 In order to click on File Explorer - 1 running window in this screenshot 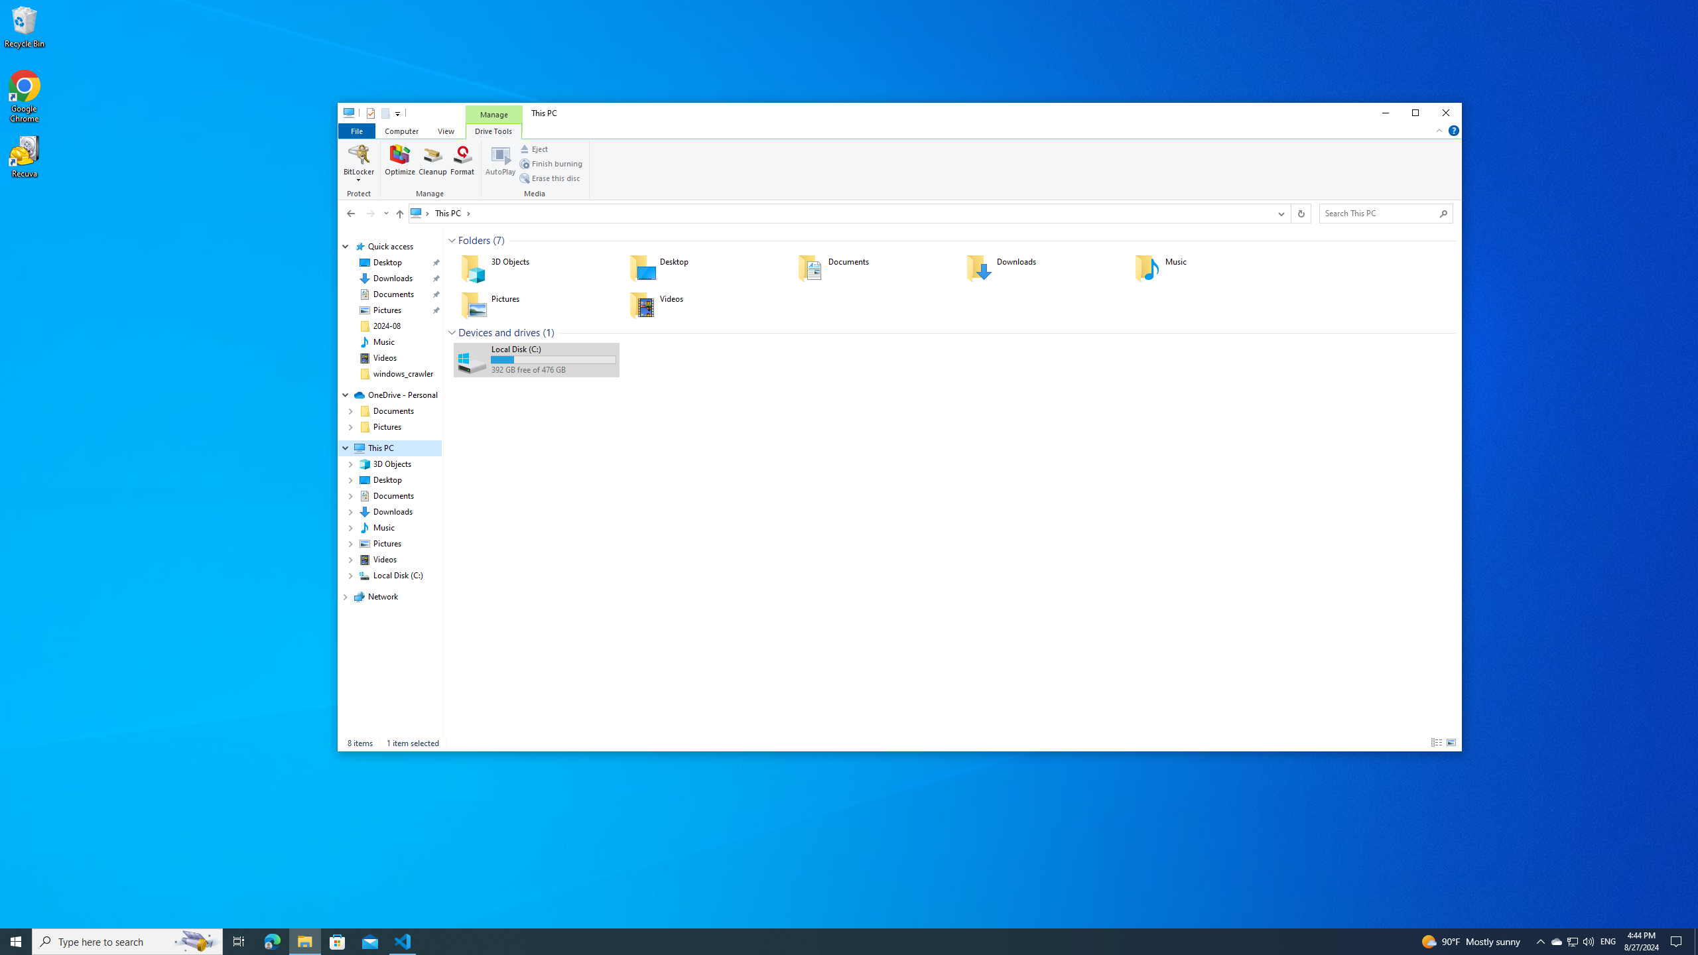, I will do `click(304, 942)`.